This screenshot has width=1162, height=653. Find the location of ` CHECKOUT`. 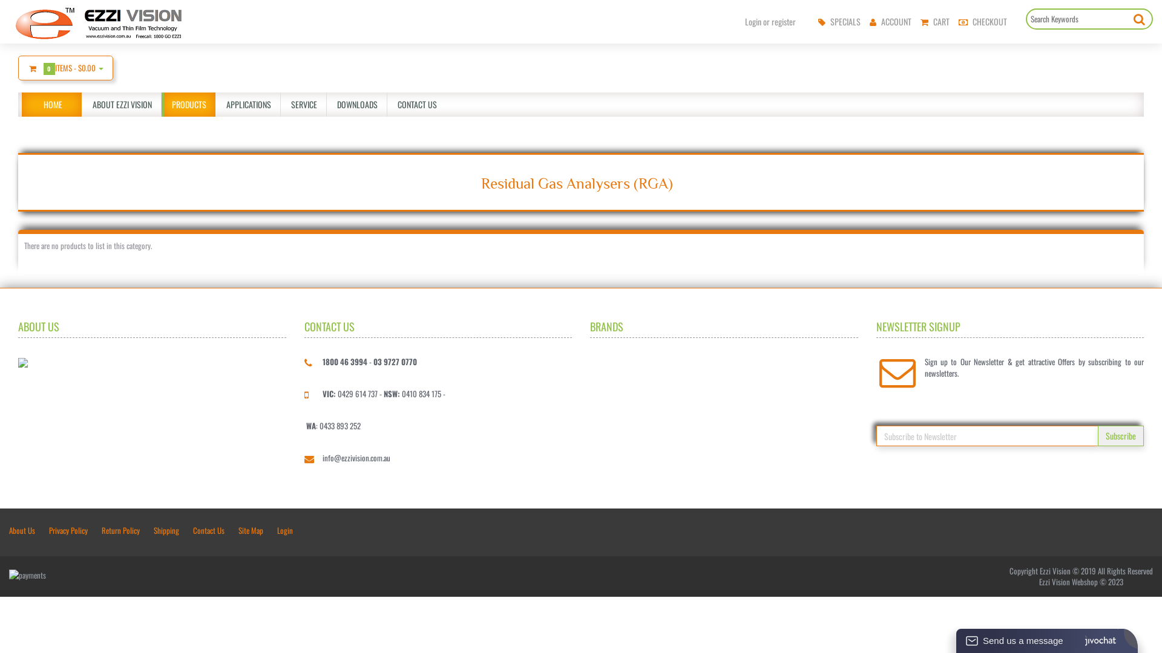

 CHECKOUT is located at coordinates (982, 22).